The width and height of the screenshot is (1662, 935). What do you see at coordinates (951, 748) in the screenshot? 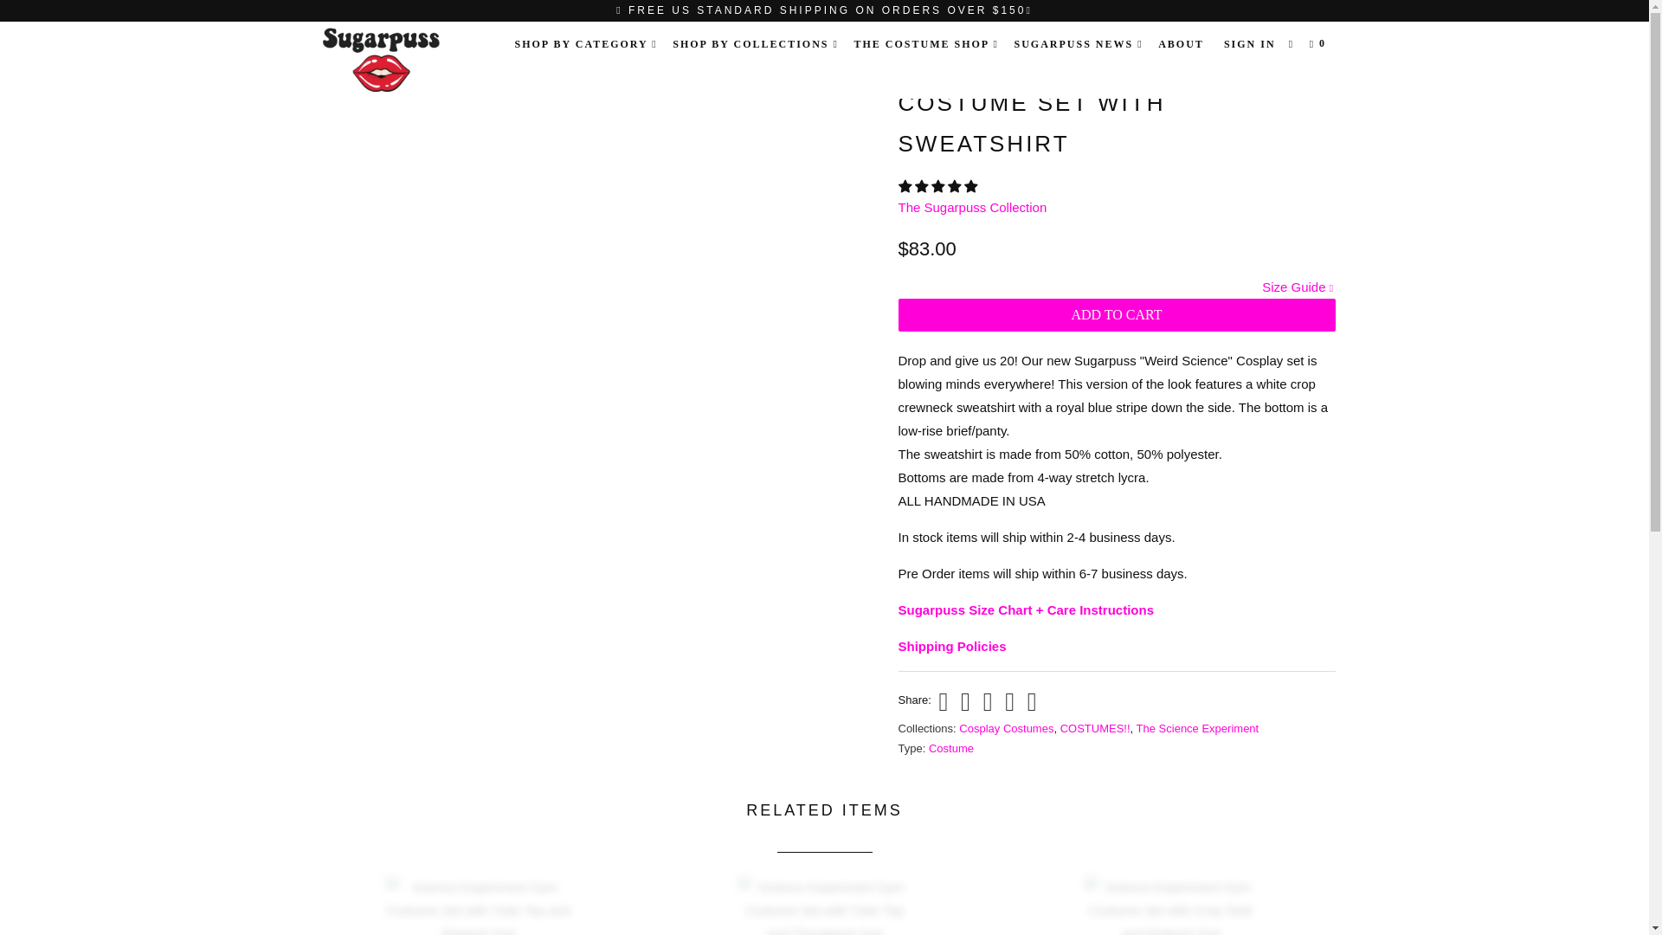
I see `Costume` at bounding box center [951, 748].